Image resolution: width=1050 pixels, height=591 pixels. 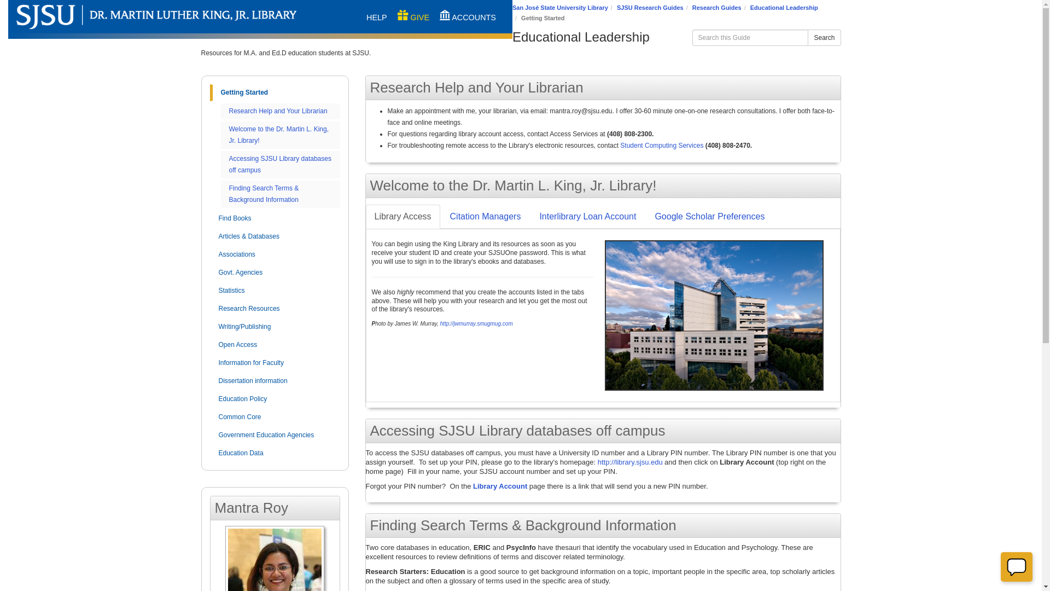 I want to click on Welcome to the Dr. Martin L. King, Jr. Library!, so click(x=278, y=134).